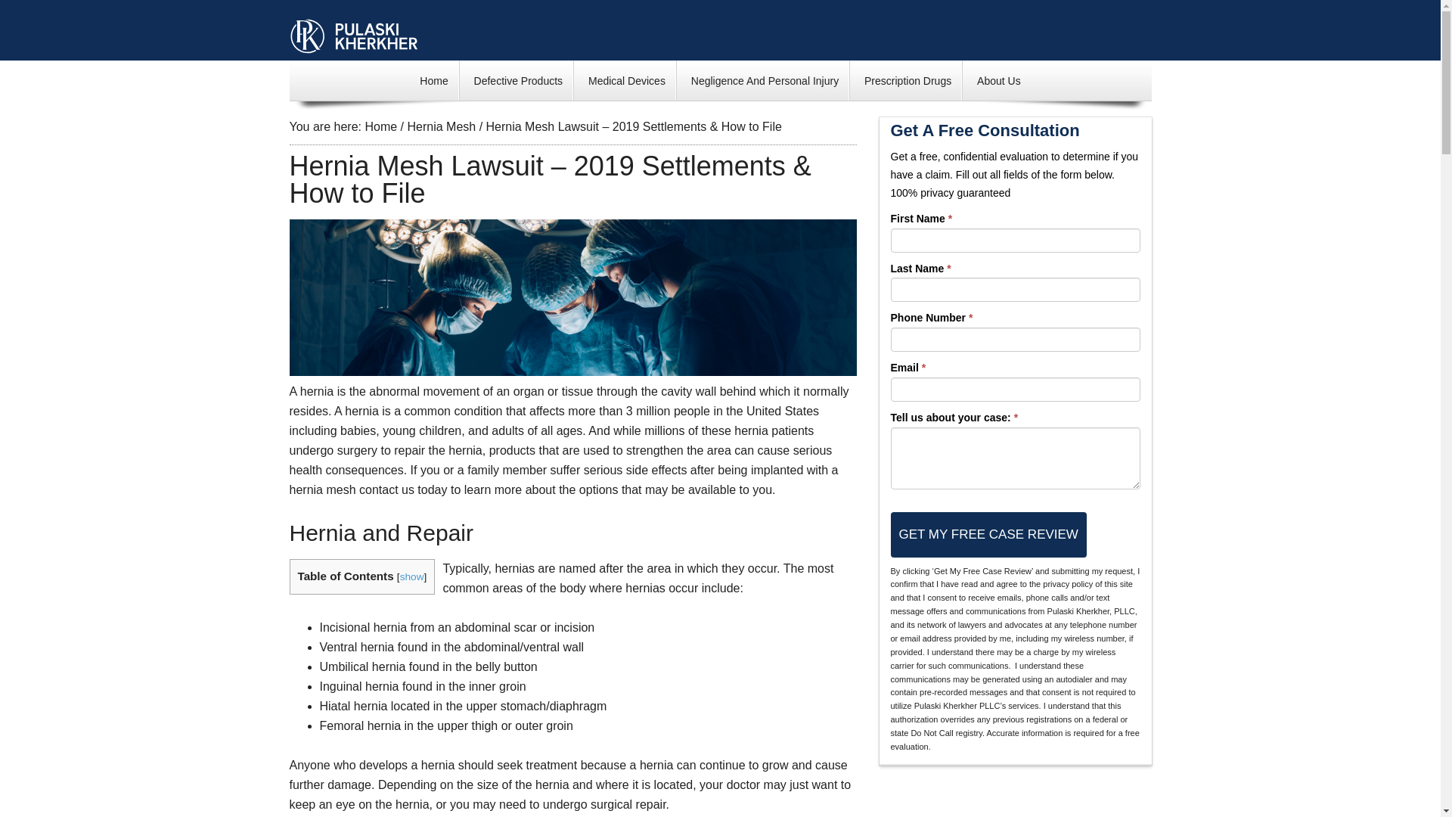  I want to click on Defective Products, so click(519, 80).